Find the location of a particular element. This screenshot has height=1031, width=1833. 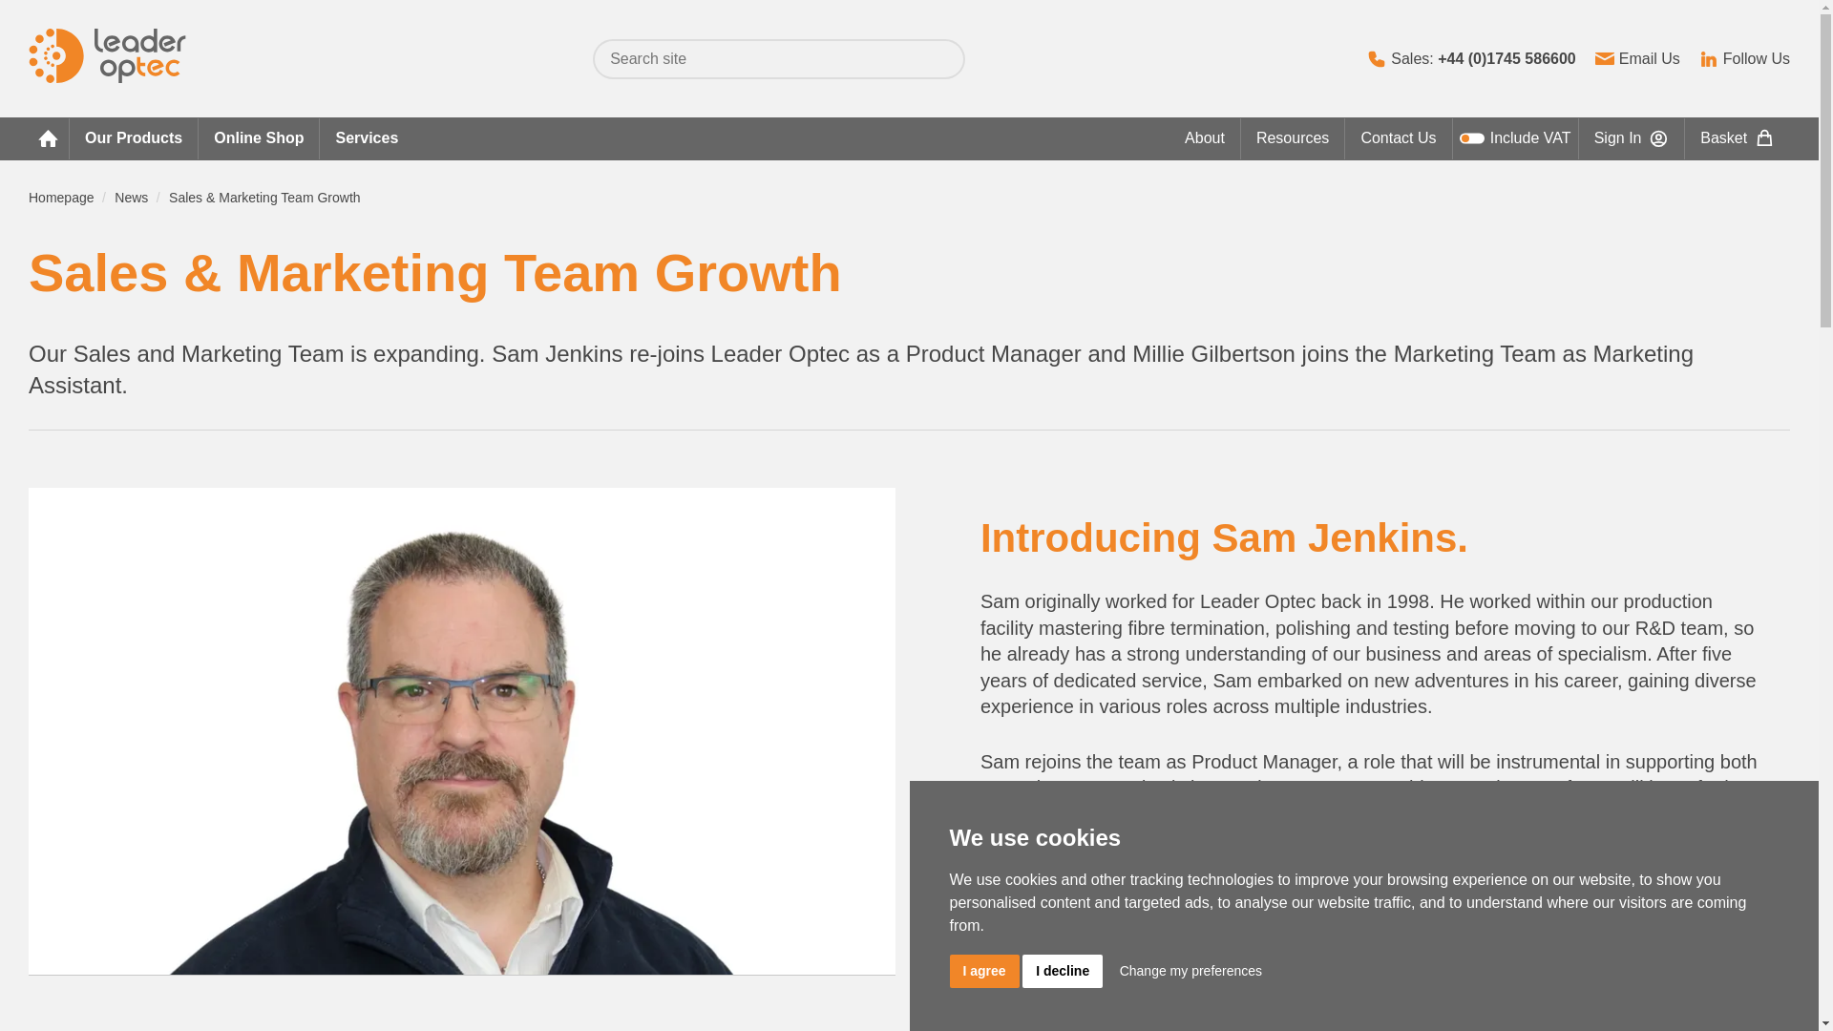

Services is located at coordinates (367, 139).